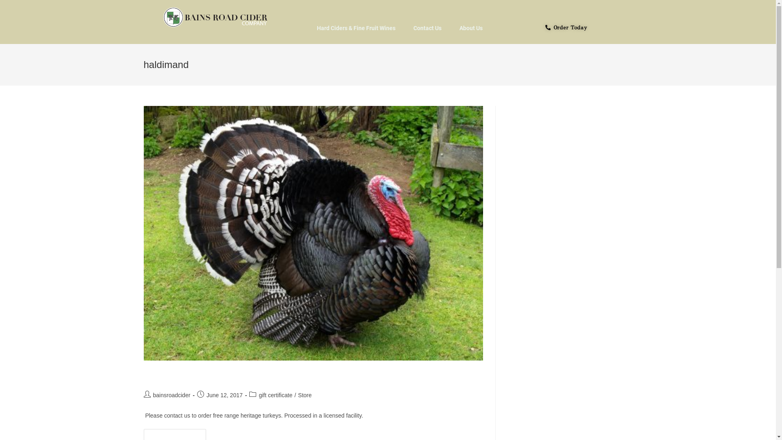 Image resolution: width=782 pixels, height=440 pixels. What do you see at coordinates (275, 395) in the screenshot?
I see `gift certificate` at bounding box center [275, 395].